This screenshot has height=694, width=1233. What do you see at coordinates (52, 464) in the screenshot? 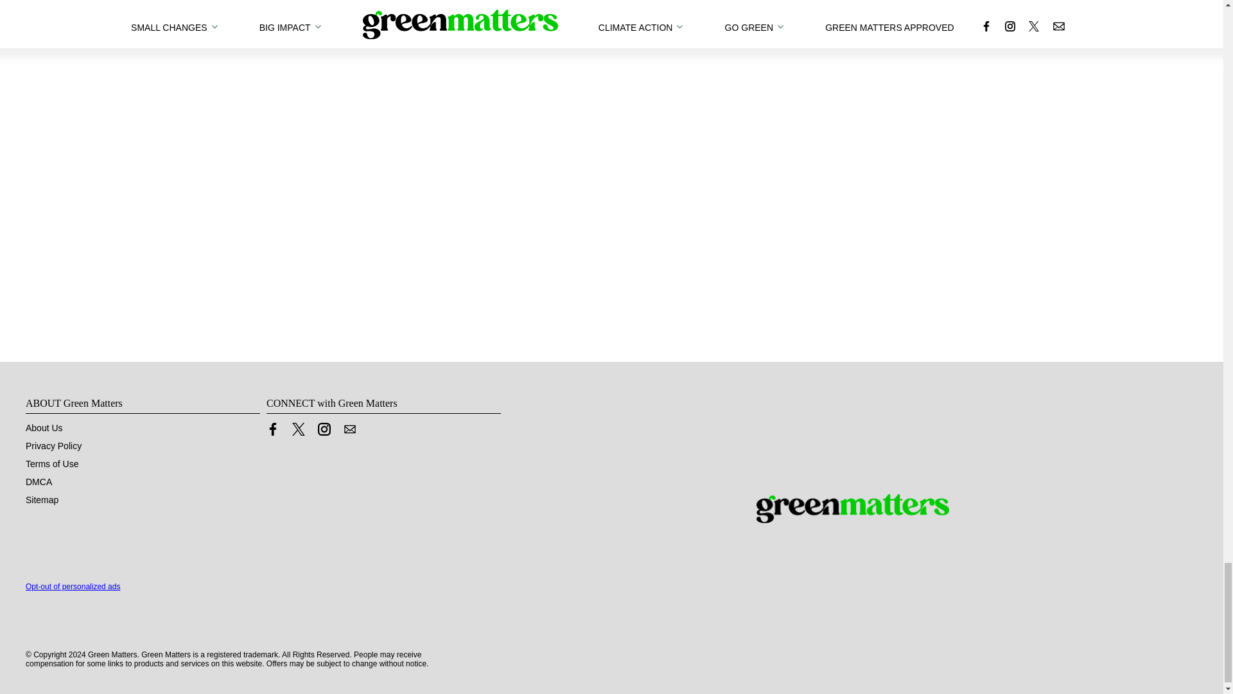
I see `Terms of Use` at bounding box center [52, 464].